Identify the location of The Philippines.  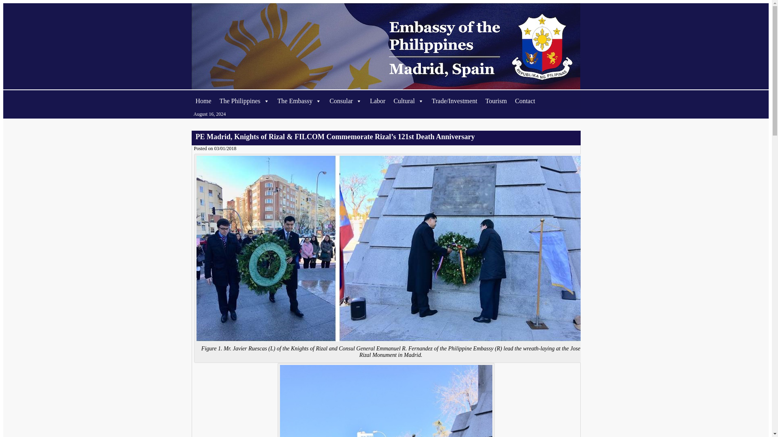
(244, 101).